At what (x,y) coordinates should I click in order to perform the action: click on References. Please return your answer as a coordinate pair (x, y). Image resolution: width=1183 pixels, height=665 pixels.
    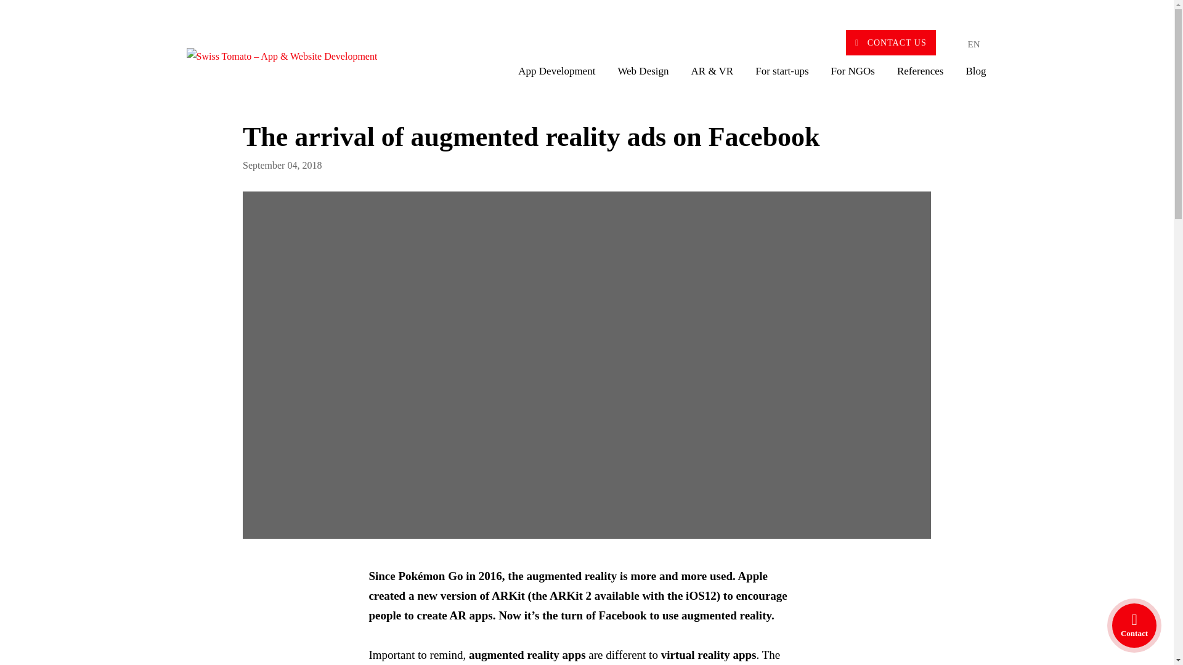
    Looking at the image, I should click on (921, 77).